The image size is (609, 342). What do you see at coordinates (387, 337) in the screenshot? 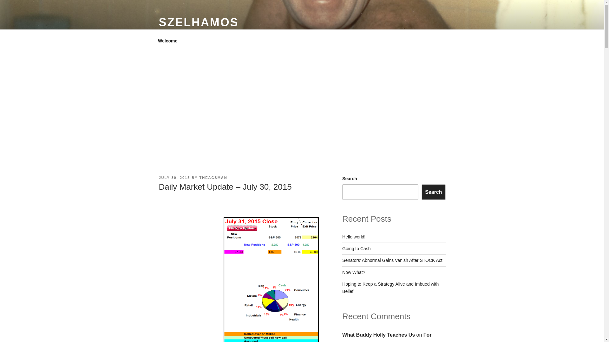
I see `For Reformed Broker` at bounding box center [387, 337].